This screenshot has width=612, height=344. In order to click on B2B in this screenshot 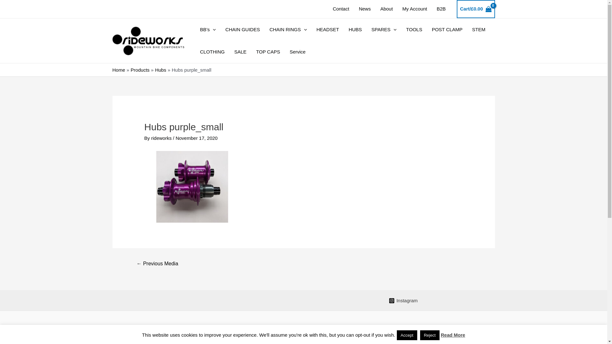, I will do `click(441, 9)`.